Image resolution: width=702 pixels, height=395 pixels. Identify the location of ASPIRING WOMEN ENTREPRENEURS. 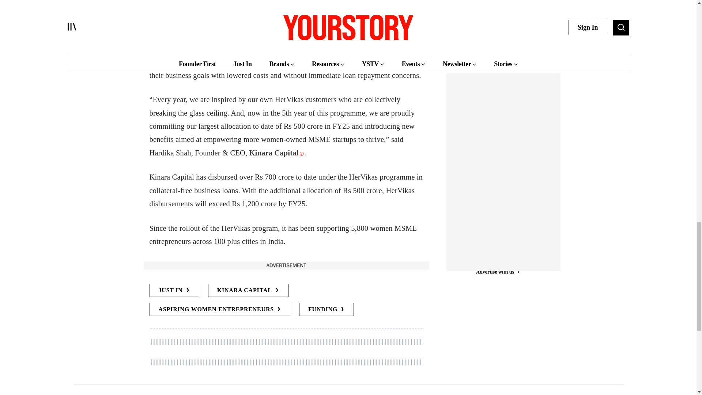
(219, 309).